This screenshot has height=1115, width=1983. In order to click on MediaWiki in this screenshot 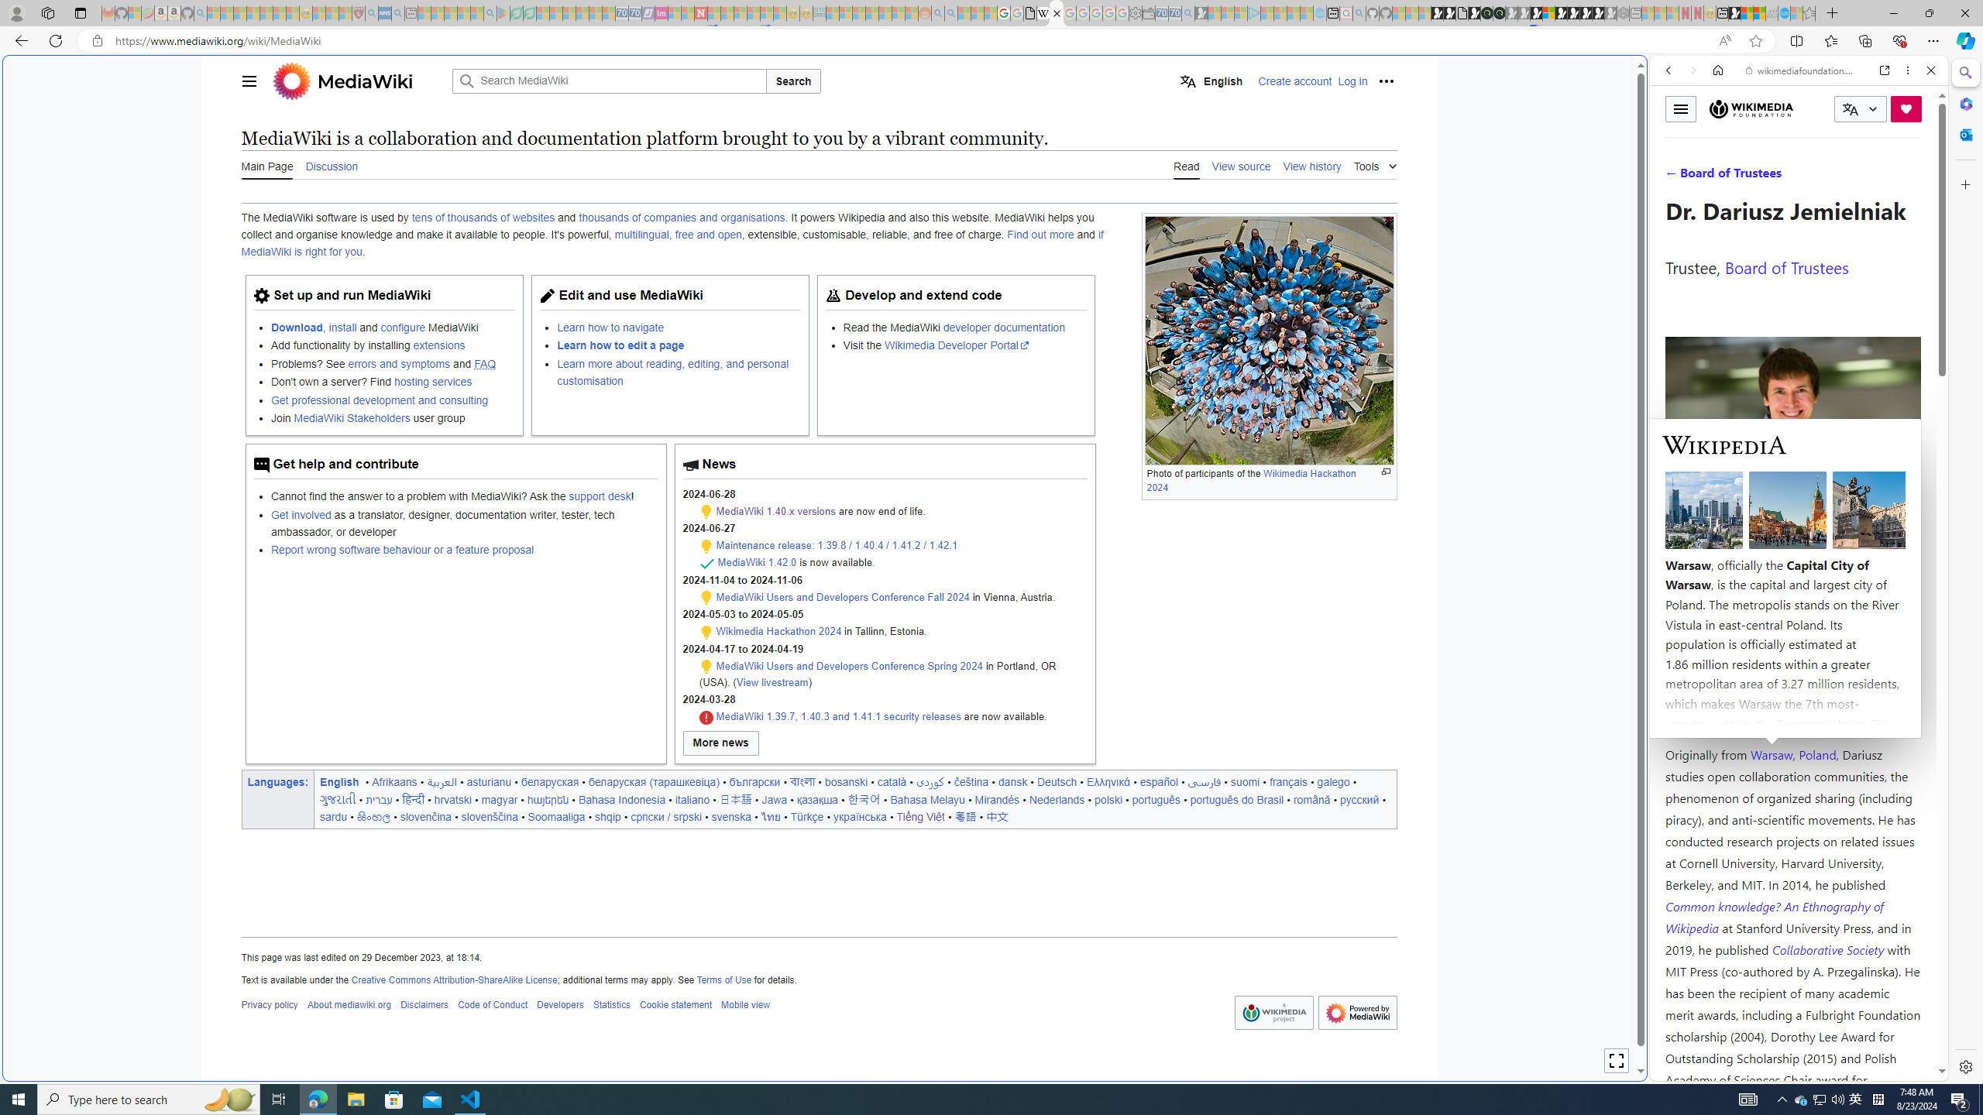, I will do `click(358, 81)`.